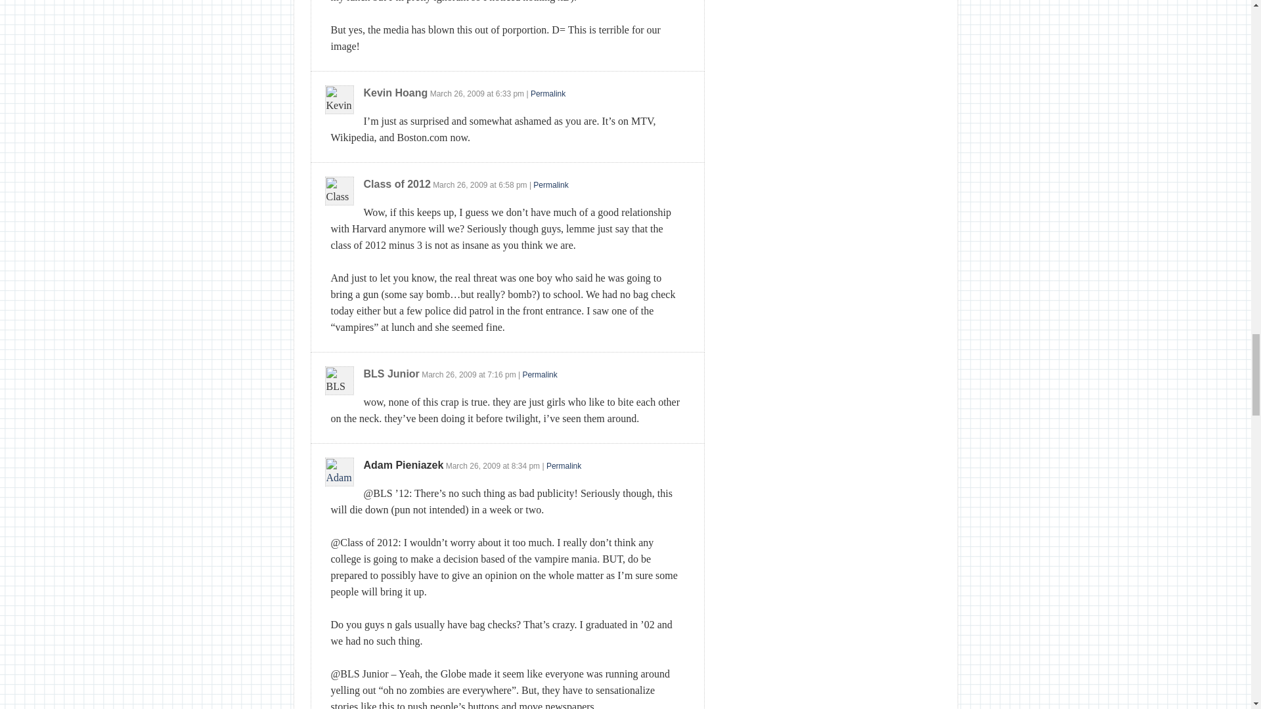 Image resolution: width=1261 pixels, height=709 pixels. What do you see at coordinates (548, 94) in the screenshot?
I see `Permalink` at bounding box center [548, 94].